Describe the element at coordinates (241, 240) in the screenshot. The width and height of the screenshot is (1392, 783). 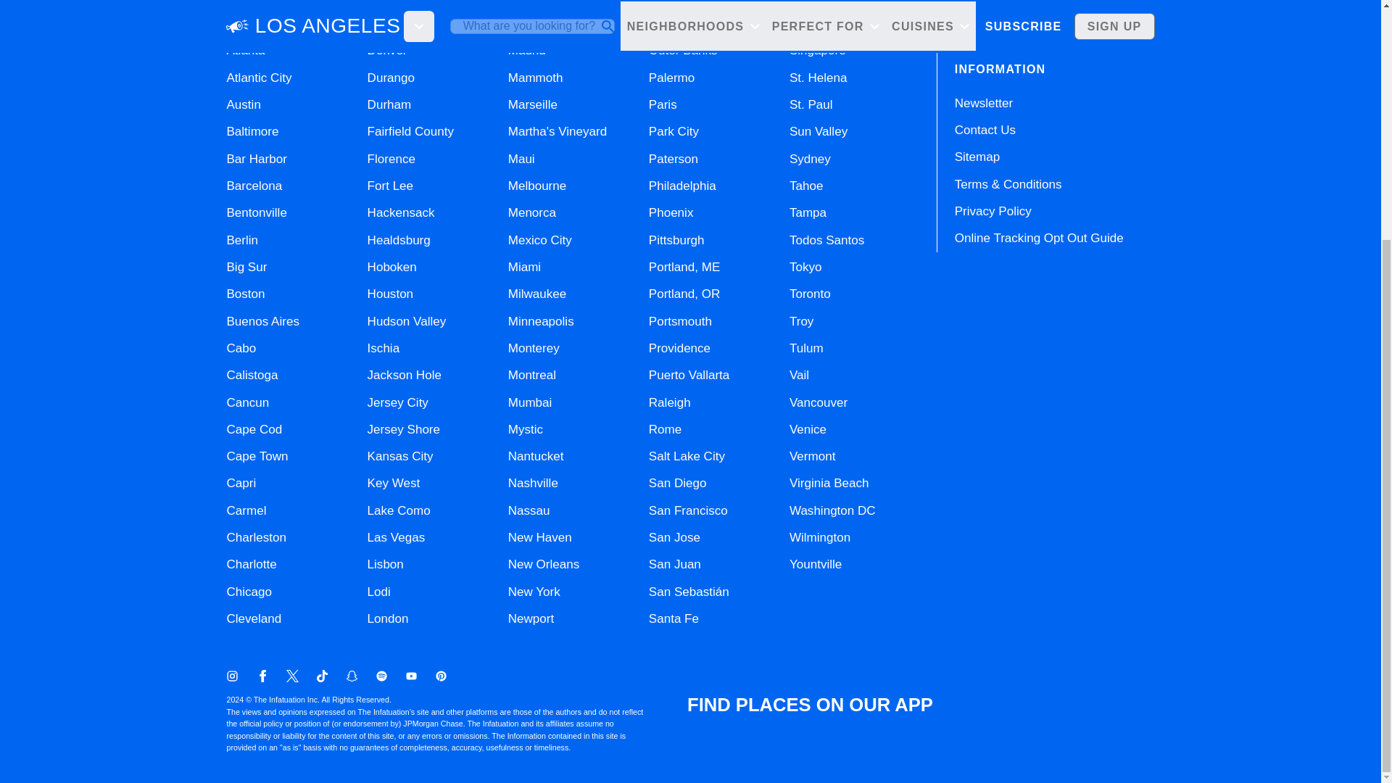
I see `Berlin` at that location.